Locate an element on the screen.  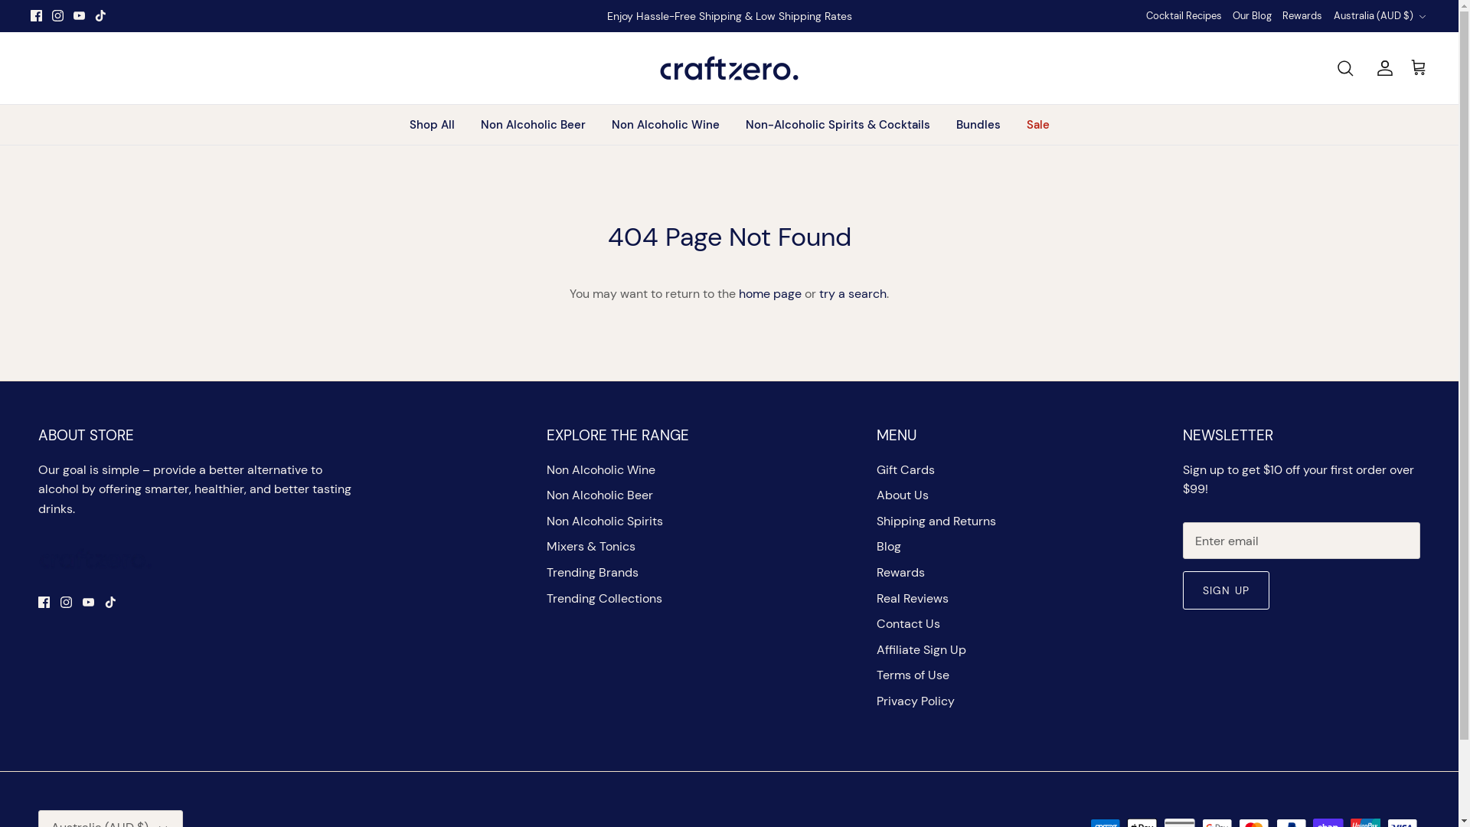
Terms of Use is located at coordinates (913, 675).